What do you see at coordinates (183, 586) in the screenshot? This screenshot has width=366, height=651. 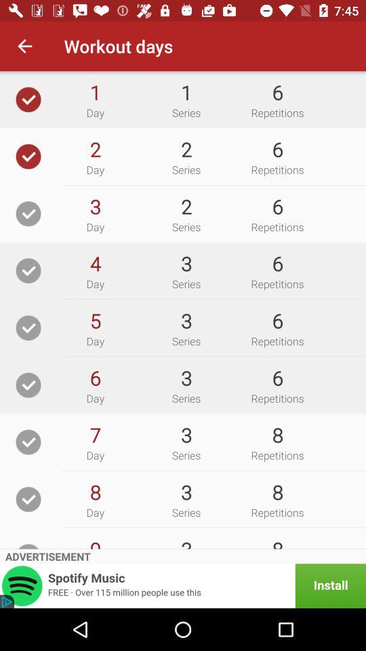 I see `choose the item below advertisement icon` at bounding box center [183, 586].